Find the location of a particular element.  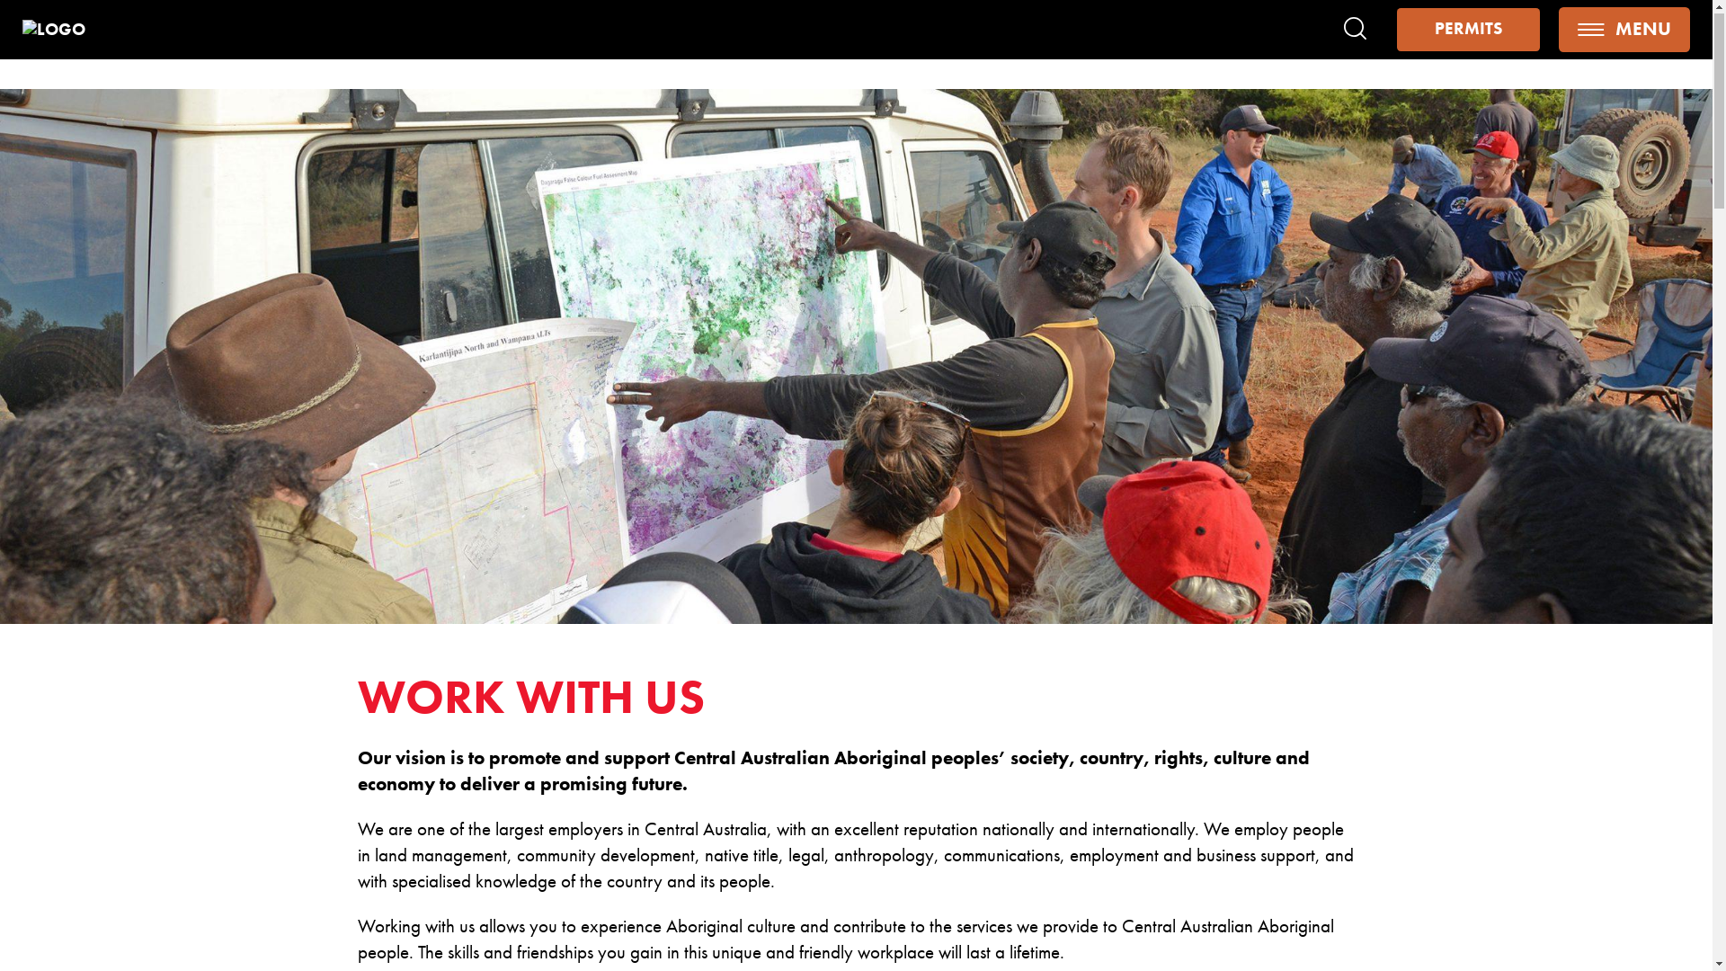

PERMITS is located at coordinates (1468, 31).